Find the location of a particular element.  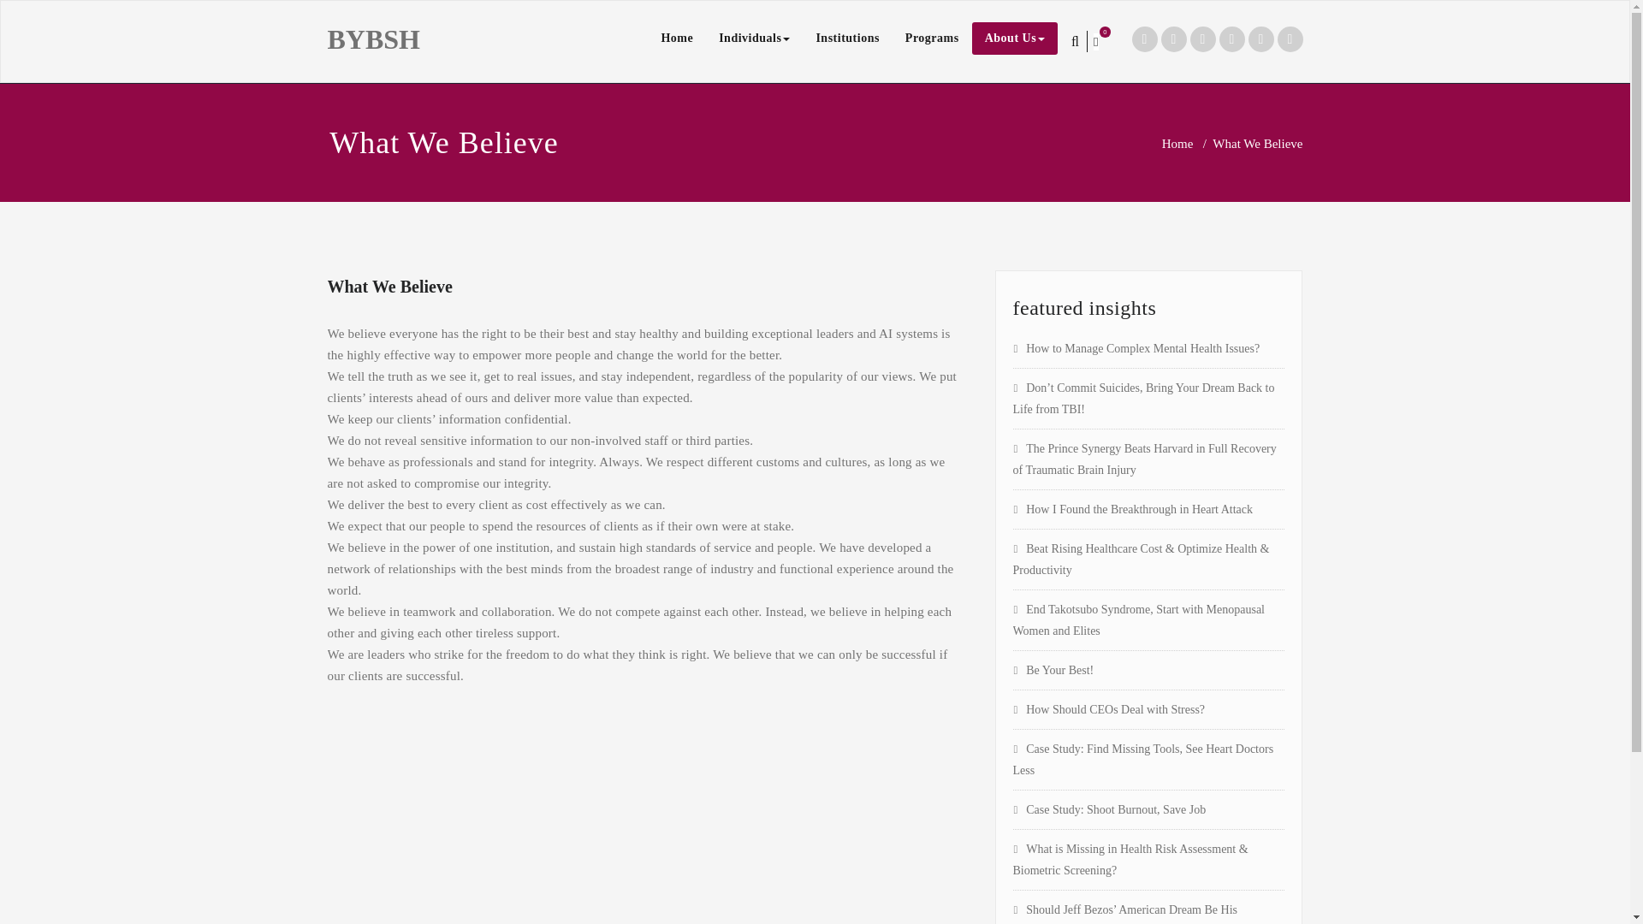

Individuals is located at coordinates (755, 38).